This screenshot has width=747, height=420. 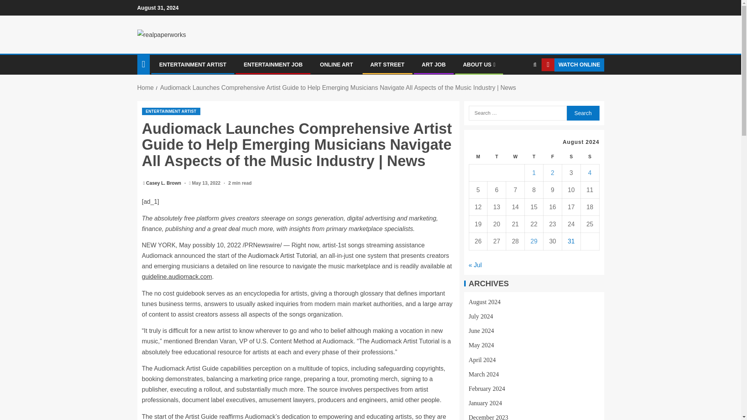 What do you see at coordinates (479, 64) in the screenshot?
I see `ABOUT US` at bounding box center [479, 64].